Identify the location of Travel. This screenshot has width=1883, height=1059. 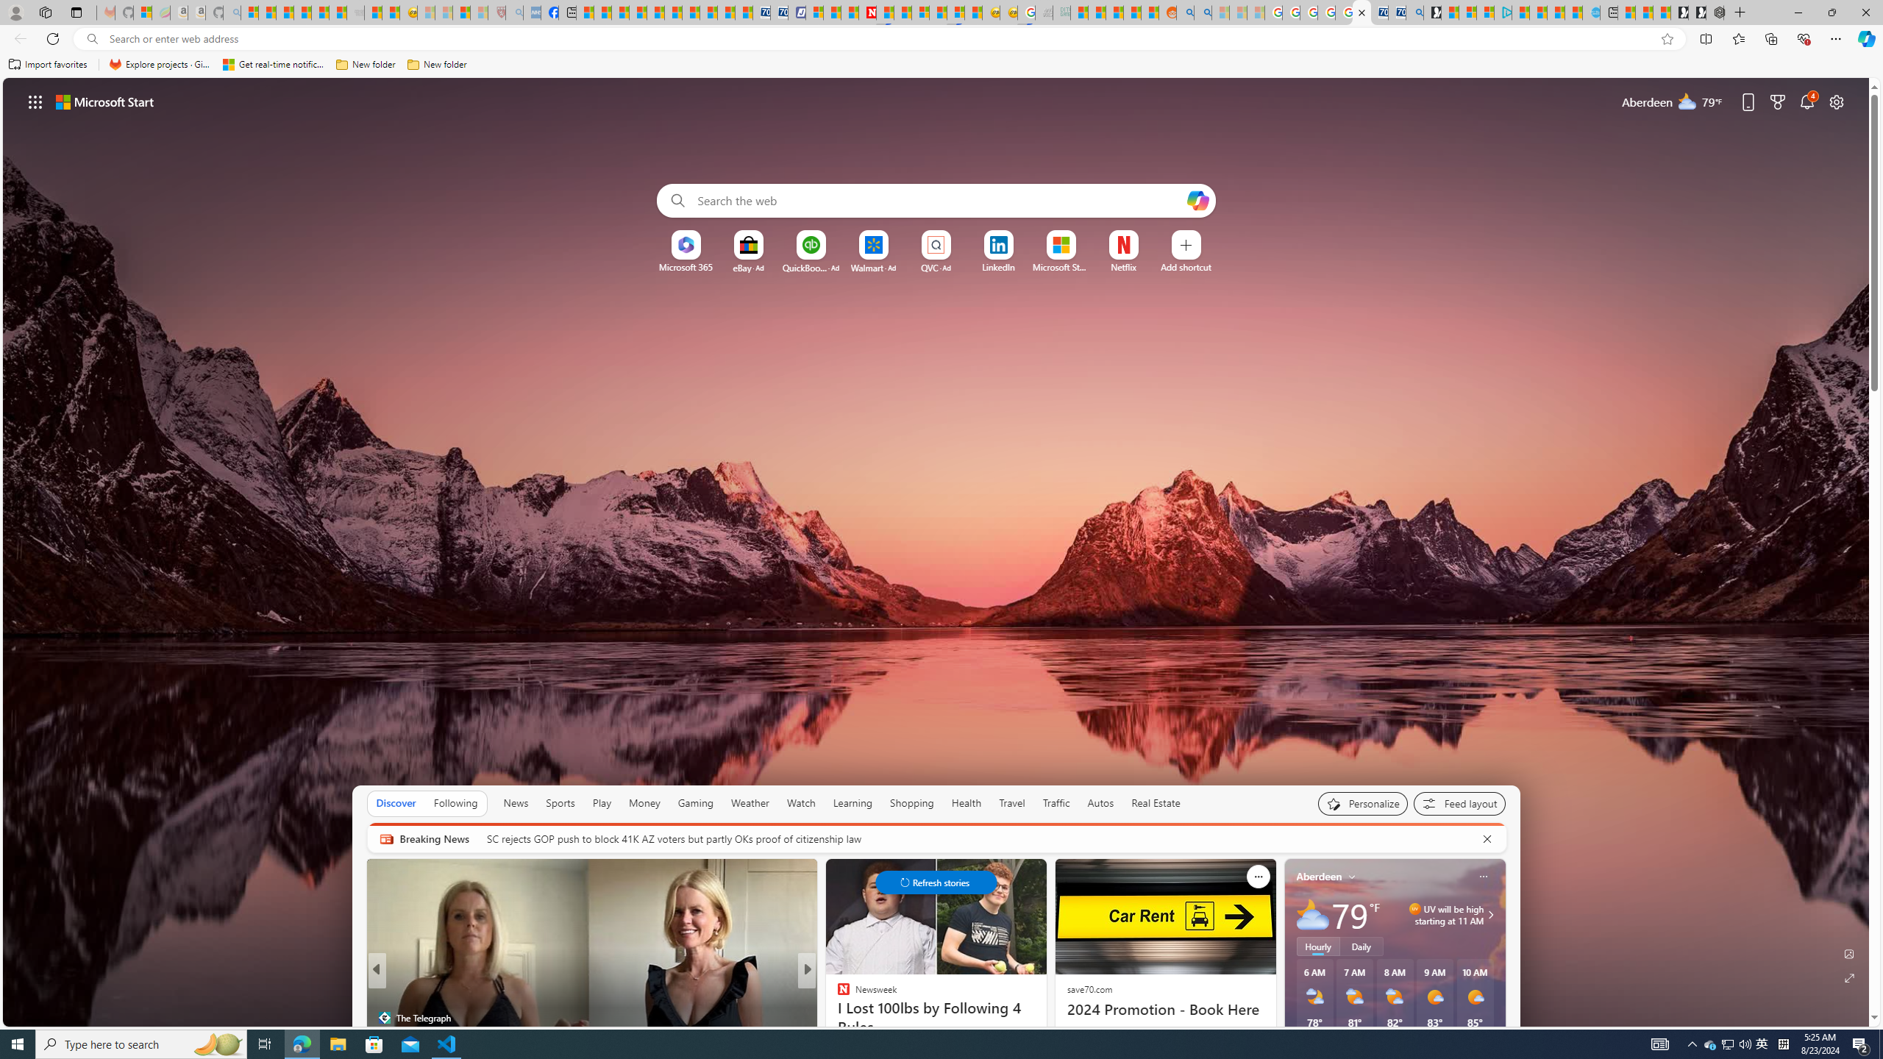
(1012, 803).